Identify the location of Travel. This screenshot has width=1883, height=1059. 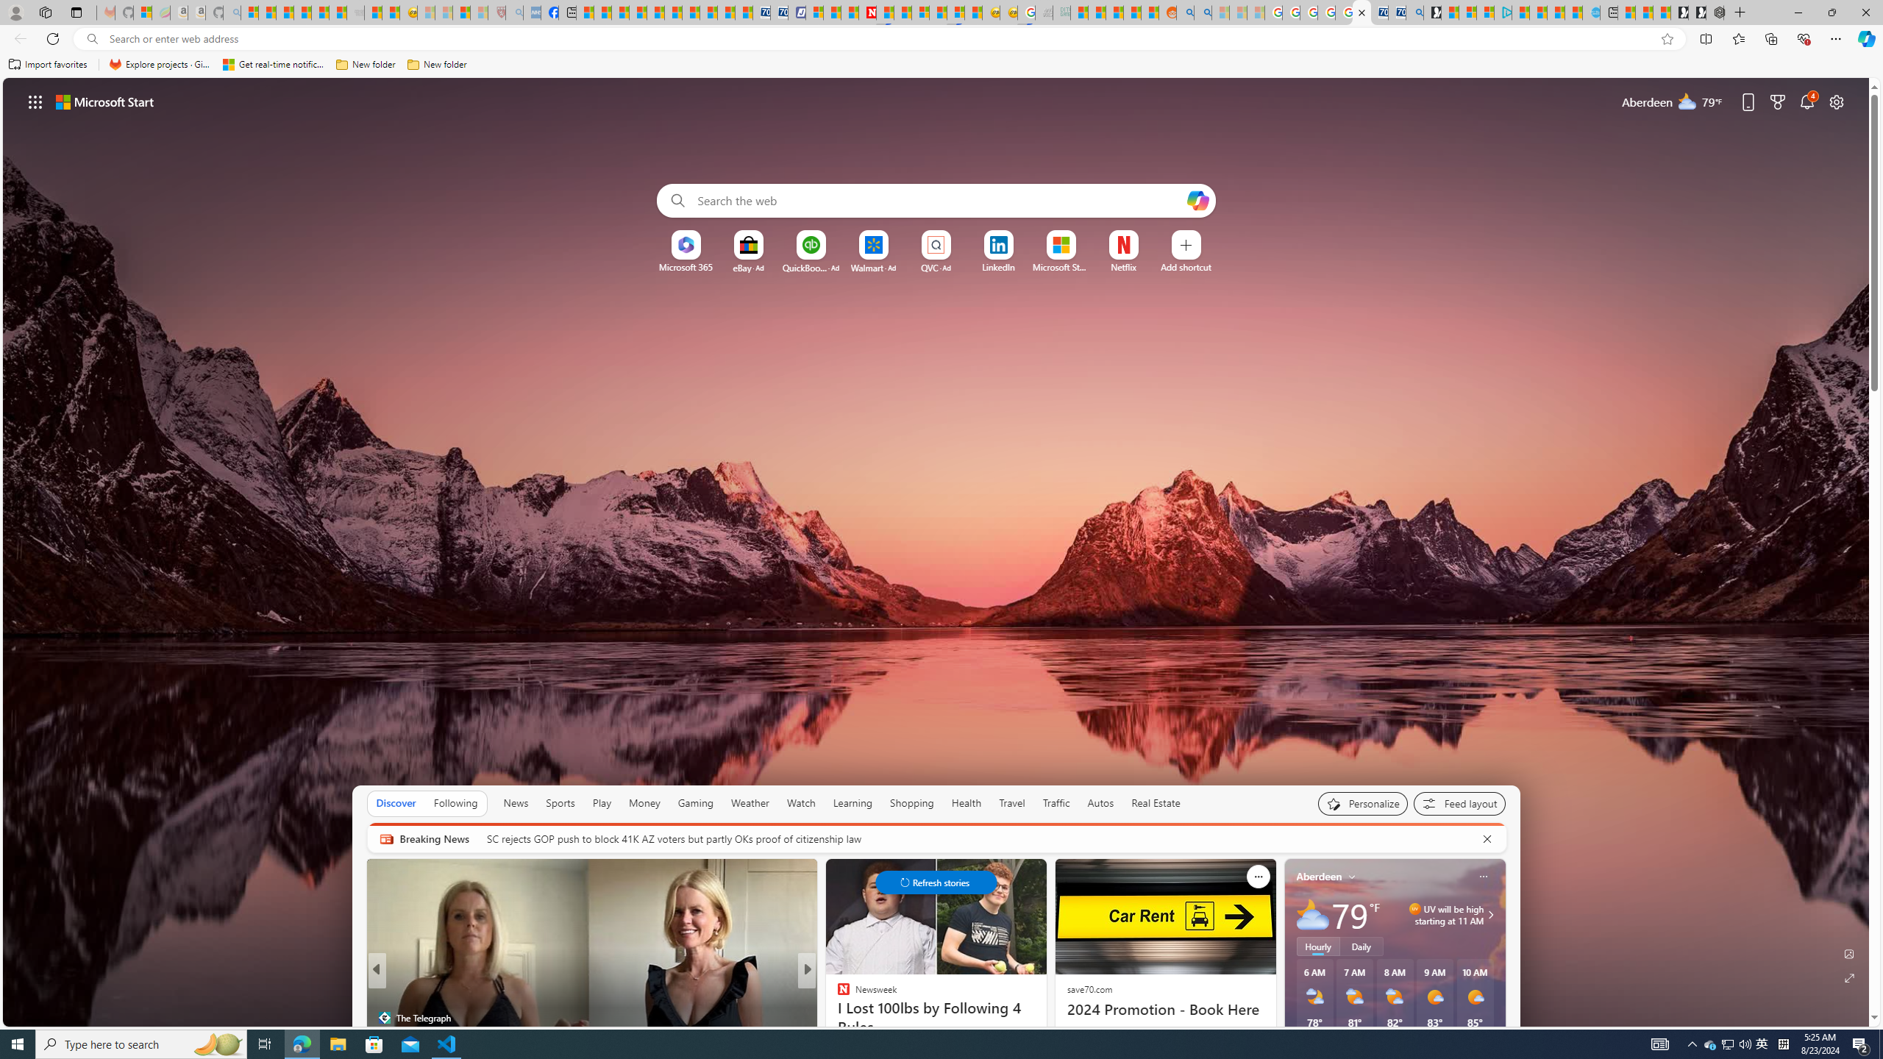
(1012, 803).